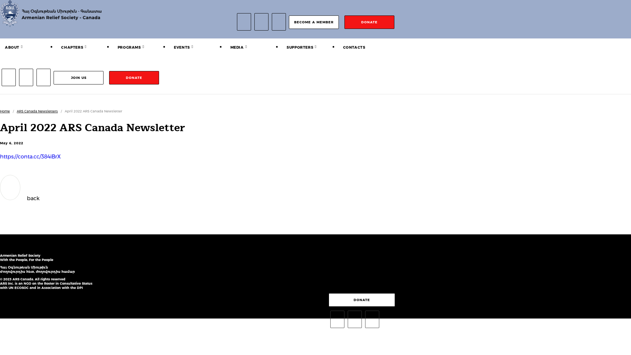 The height and width of the screenshot is (355, 631). What do you see at coordinates (182, 47) in the screenshot?
I see `EVENTS` at bounding box center [182, 47].